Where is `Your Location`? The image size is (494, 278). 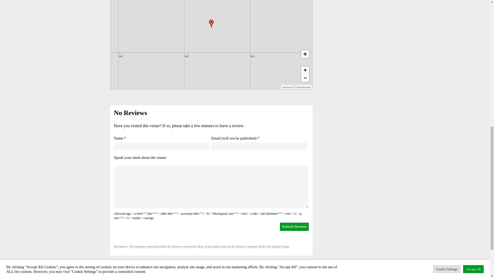
Your Location is located at coordinates (305, 54).